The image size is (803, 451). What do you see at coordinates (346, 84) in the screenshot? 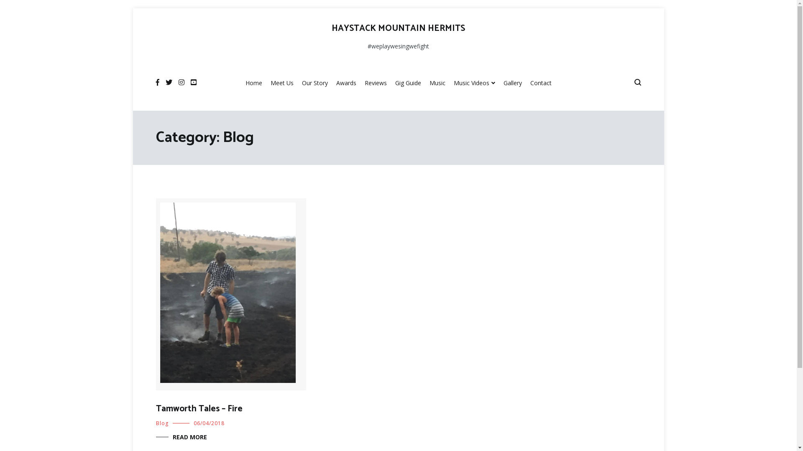
I see `Awards` at bounding box center [346, 84].